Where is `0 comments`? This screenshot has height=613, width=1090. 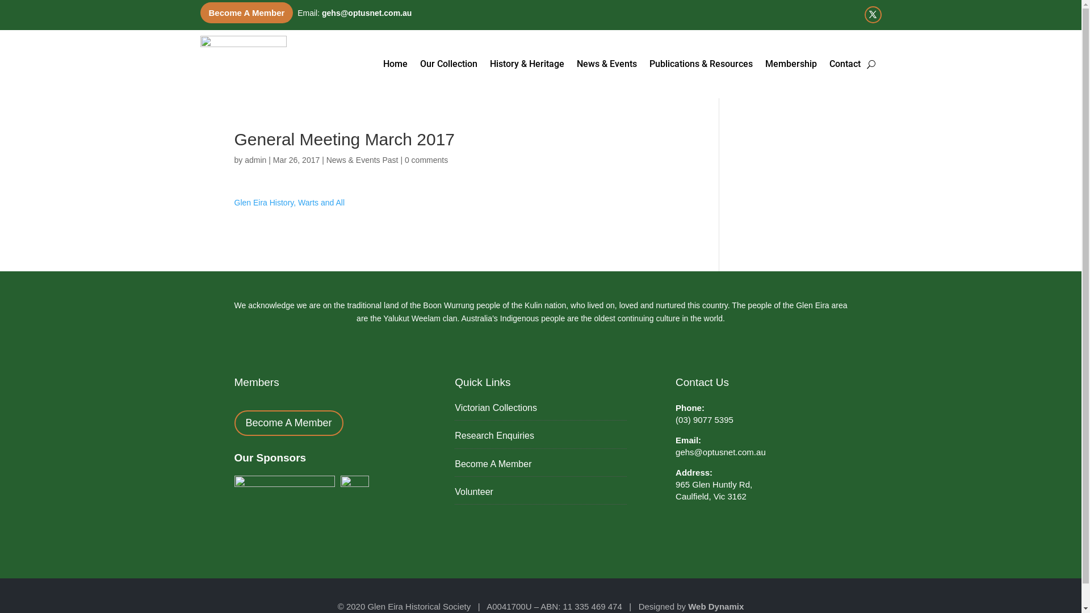 0 comments is located at coordinates (426, 160).